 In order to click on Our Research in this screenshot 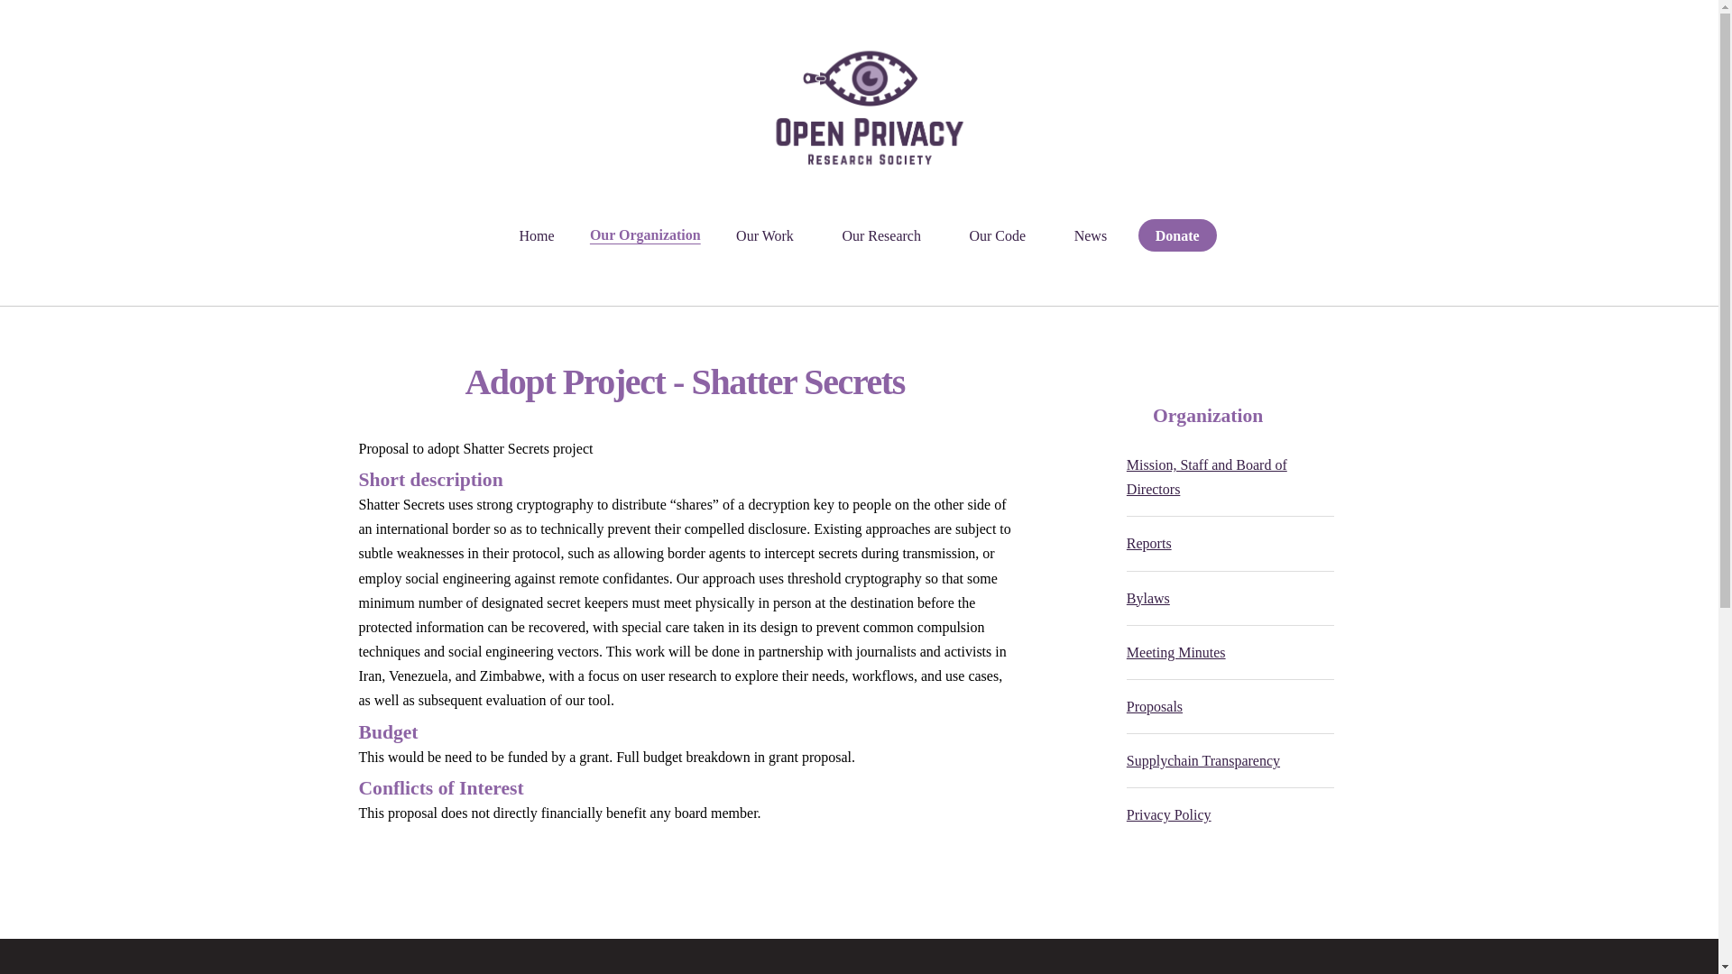, I will do `click(880, 234)`.